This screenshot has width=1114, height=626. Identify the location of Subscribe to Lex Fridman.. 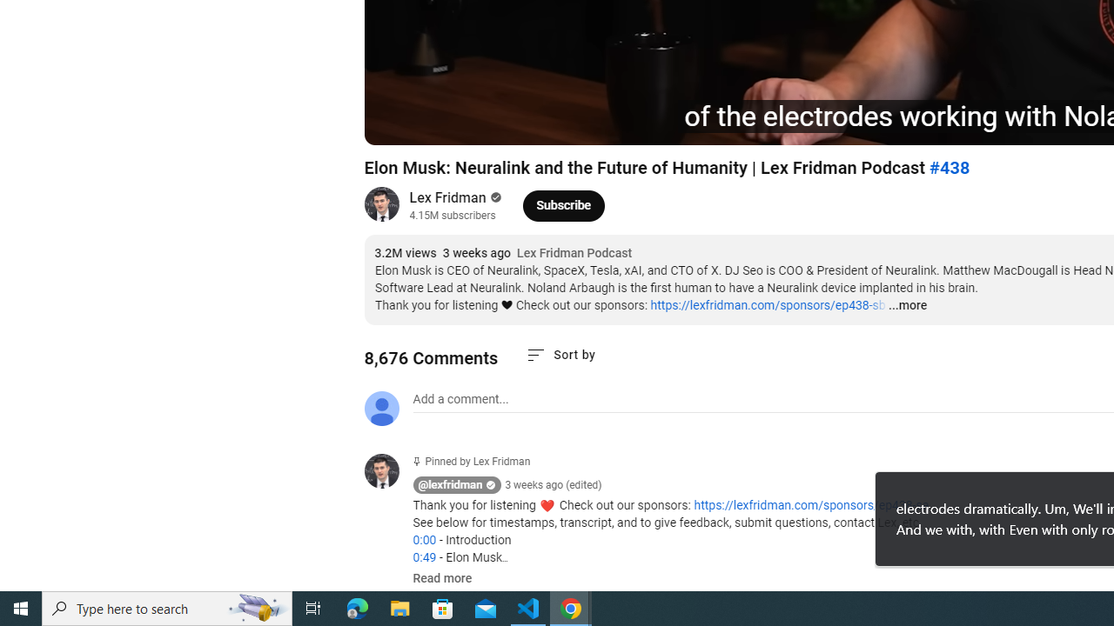
(564, 205).